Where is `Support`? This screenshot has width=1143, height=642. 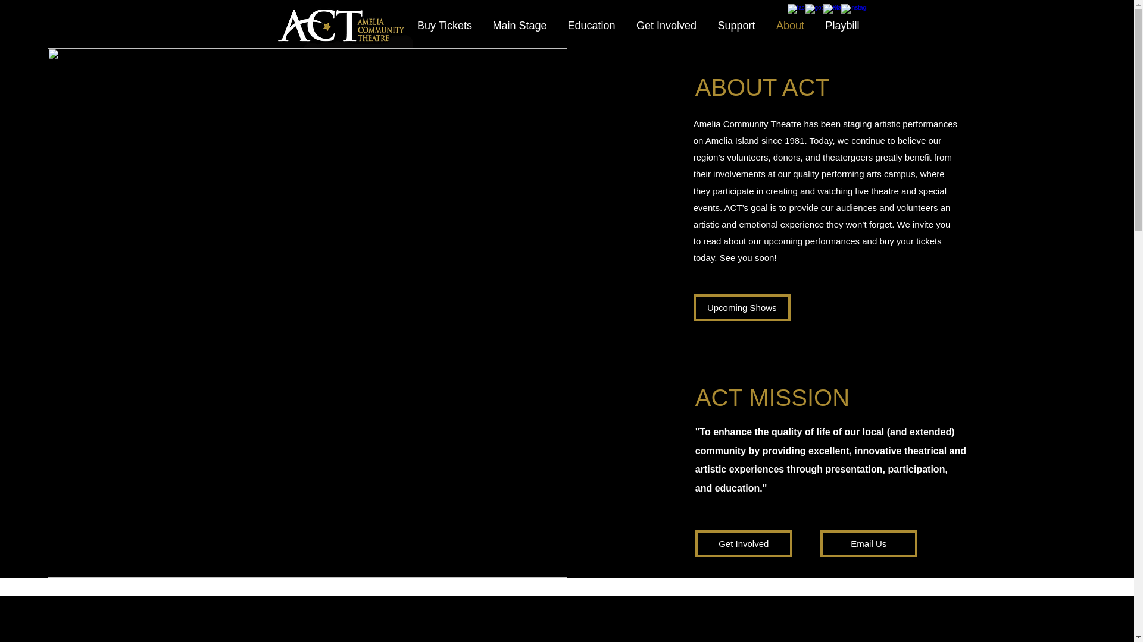
Support is located at coordinates (736, 25).